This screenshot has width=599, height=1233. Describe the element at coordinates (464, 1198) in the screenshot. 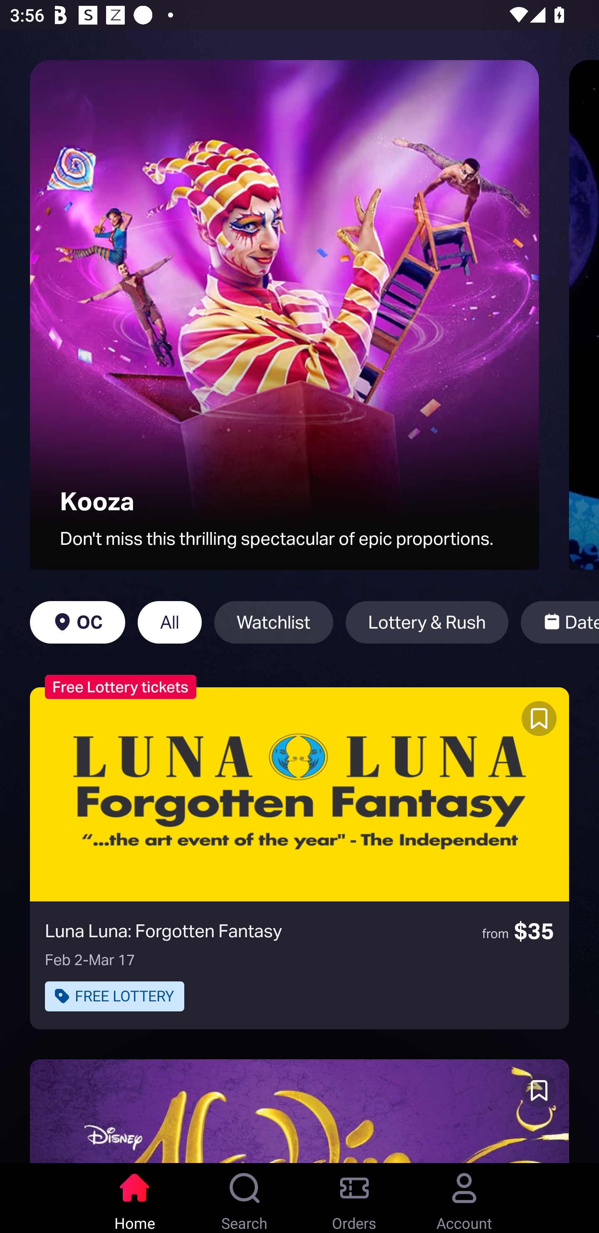

I see `Account` at that location.